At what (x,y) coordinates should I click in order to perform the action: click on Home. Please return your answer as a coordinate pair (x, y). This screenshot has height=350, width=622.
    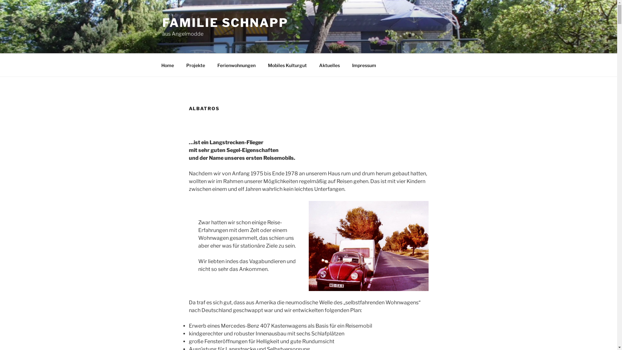
    Looking at the image, I should click on (167, 65).